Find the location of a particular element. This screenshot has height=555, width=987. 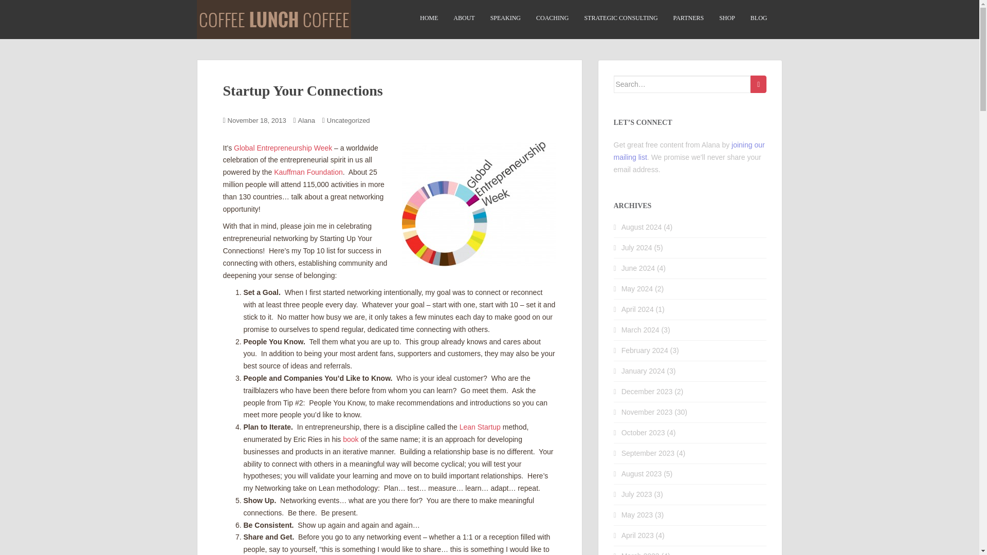

Alana is located at coordinates (306, 120).